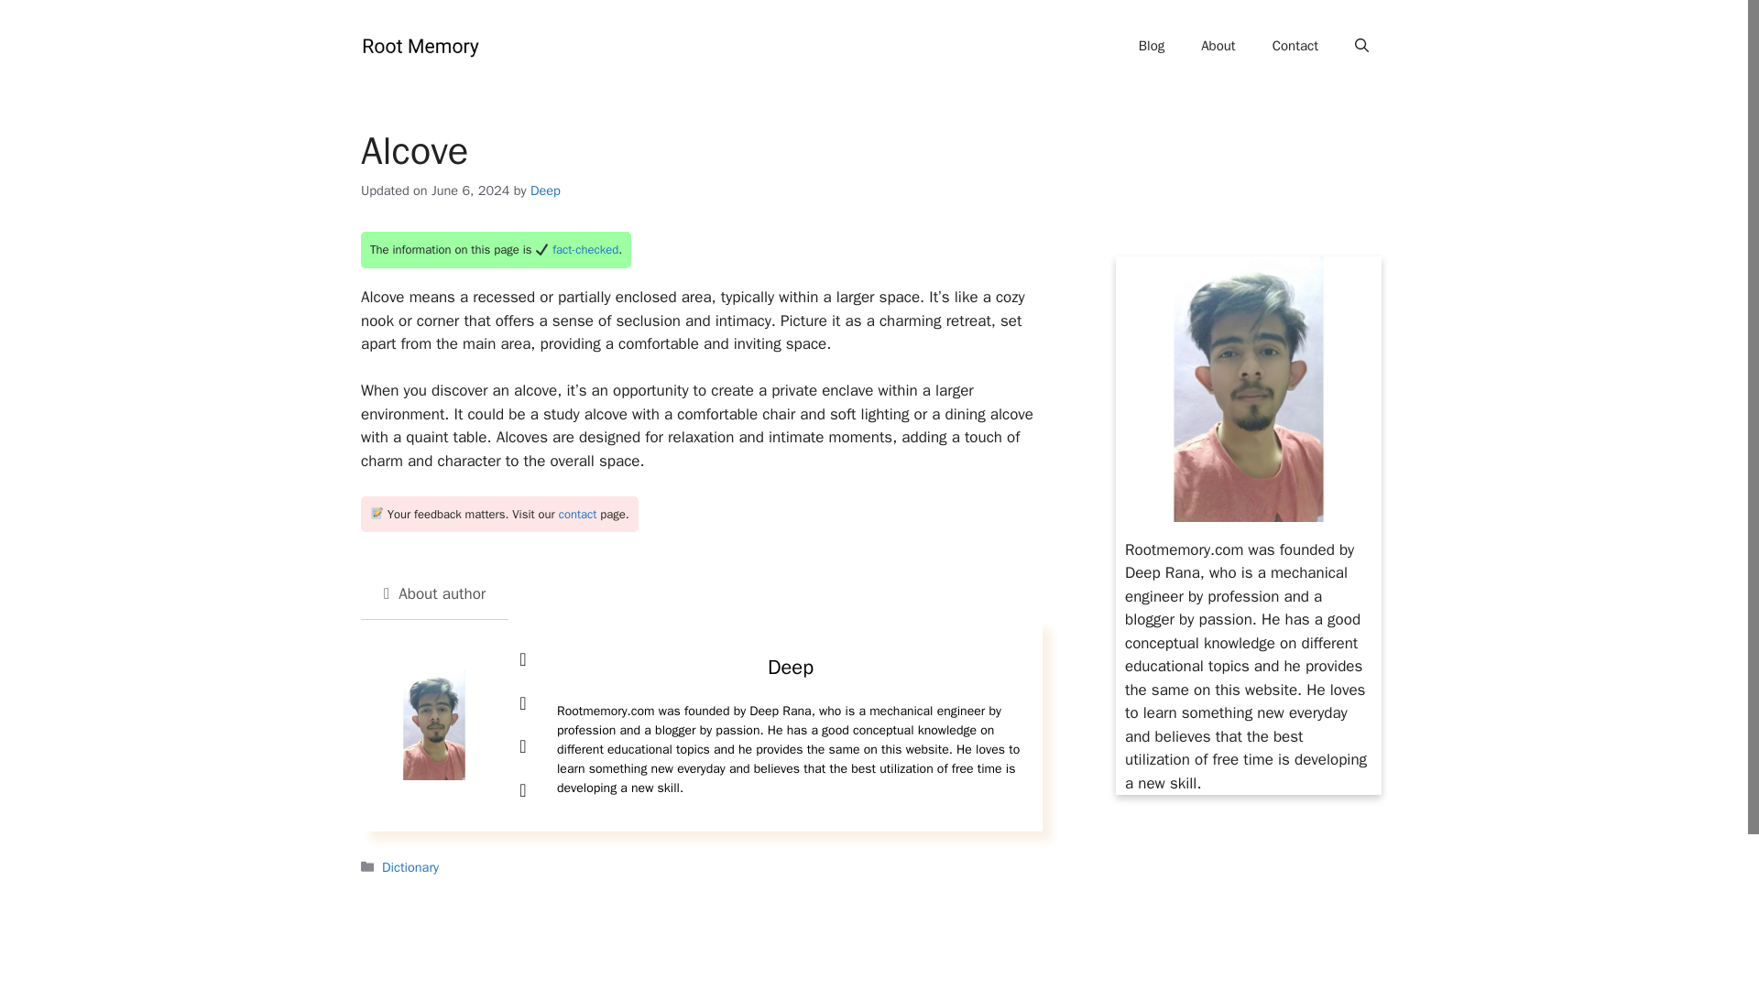 This screenshot has width=1759, height=989. I want to click on Blog, so click(1151, 46).